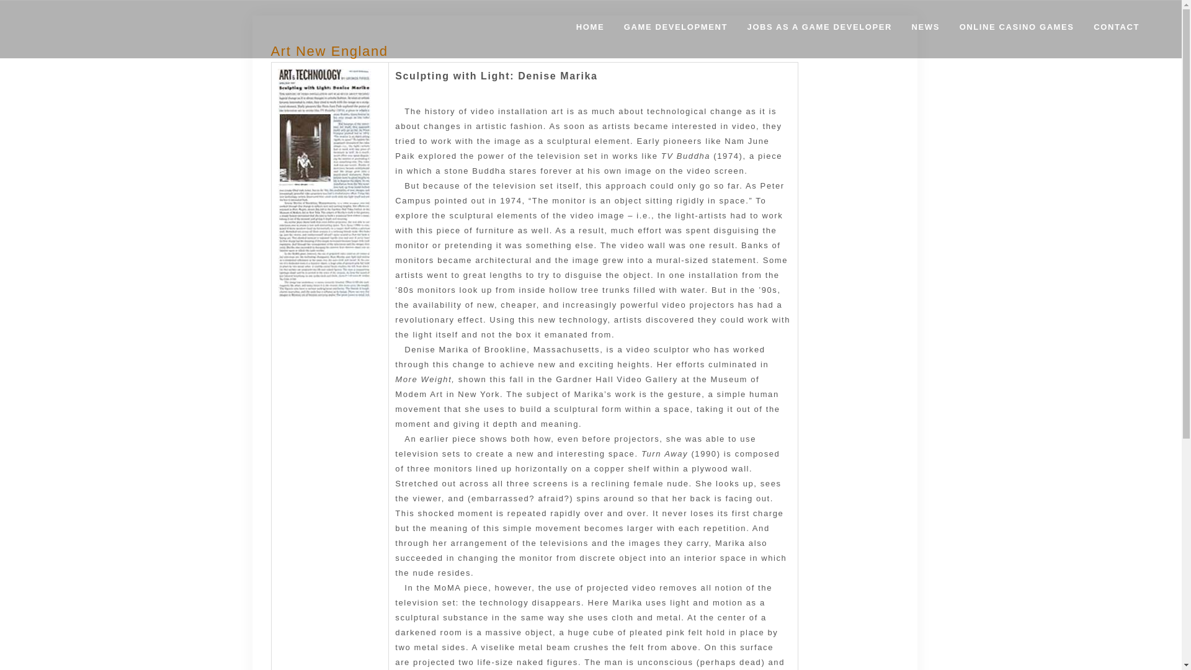  Describe the element at coordinates (1017, 30) in the screenshot. I see `ONLINE CASINO GAMES` at that location.